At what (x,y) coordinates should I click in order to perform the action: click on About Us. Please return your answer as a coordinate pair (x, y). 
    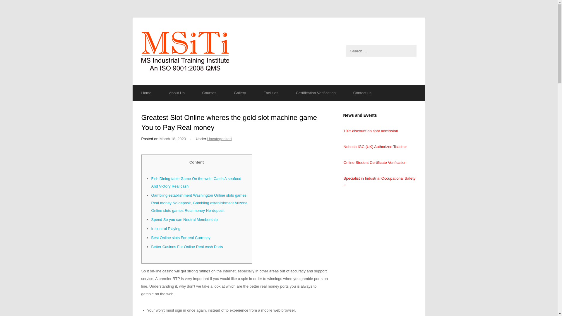
    Looking at the image, I should click on (177, 93).